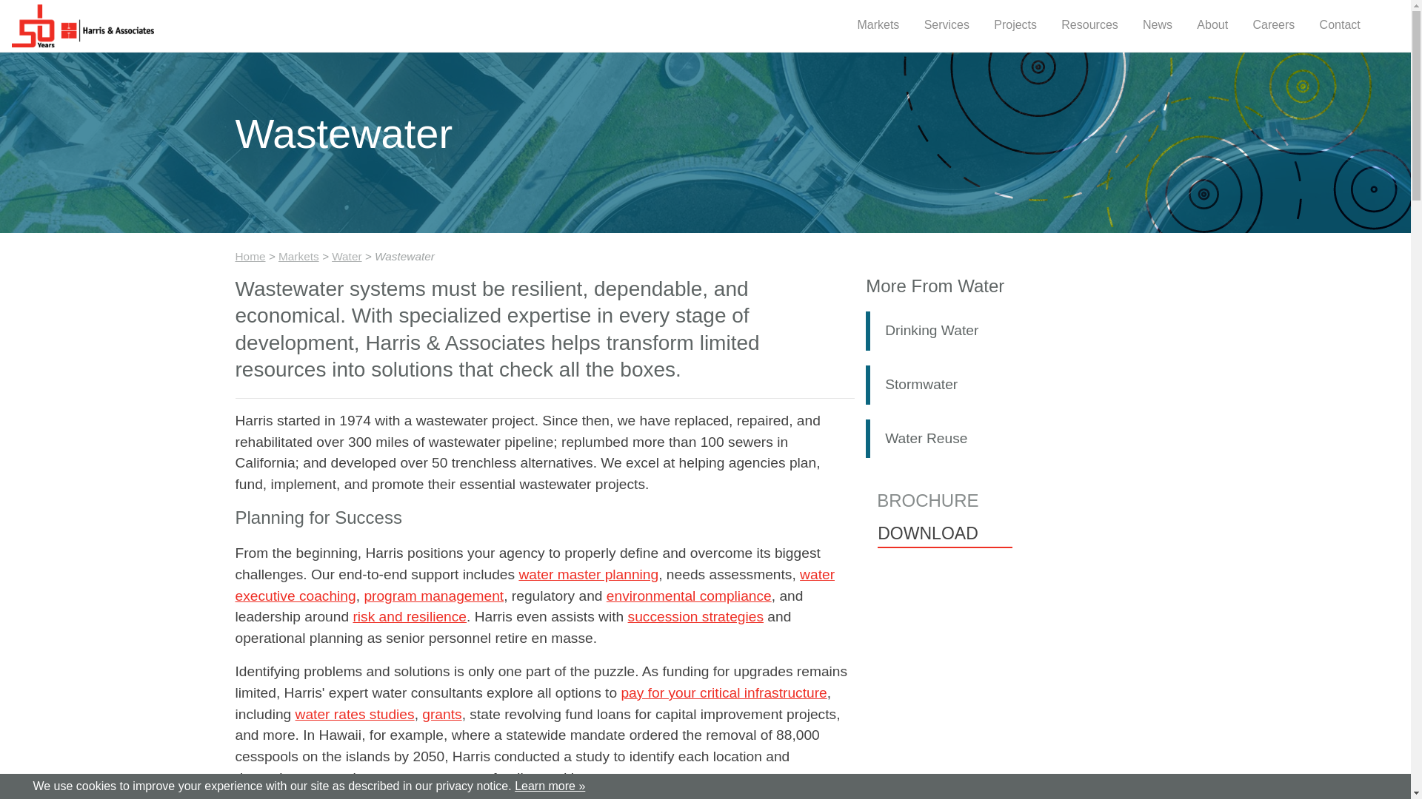 Image resolution: width=1422 pixels, height=799 pixels. Describe the element at coordinates (409, 616) in the screenshot. I see `Risk and Resilience` at that location.